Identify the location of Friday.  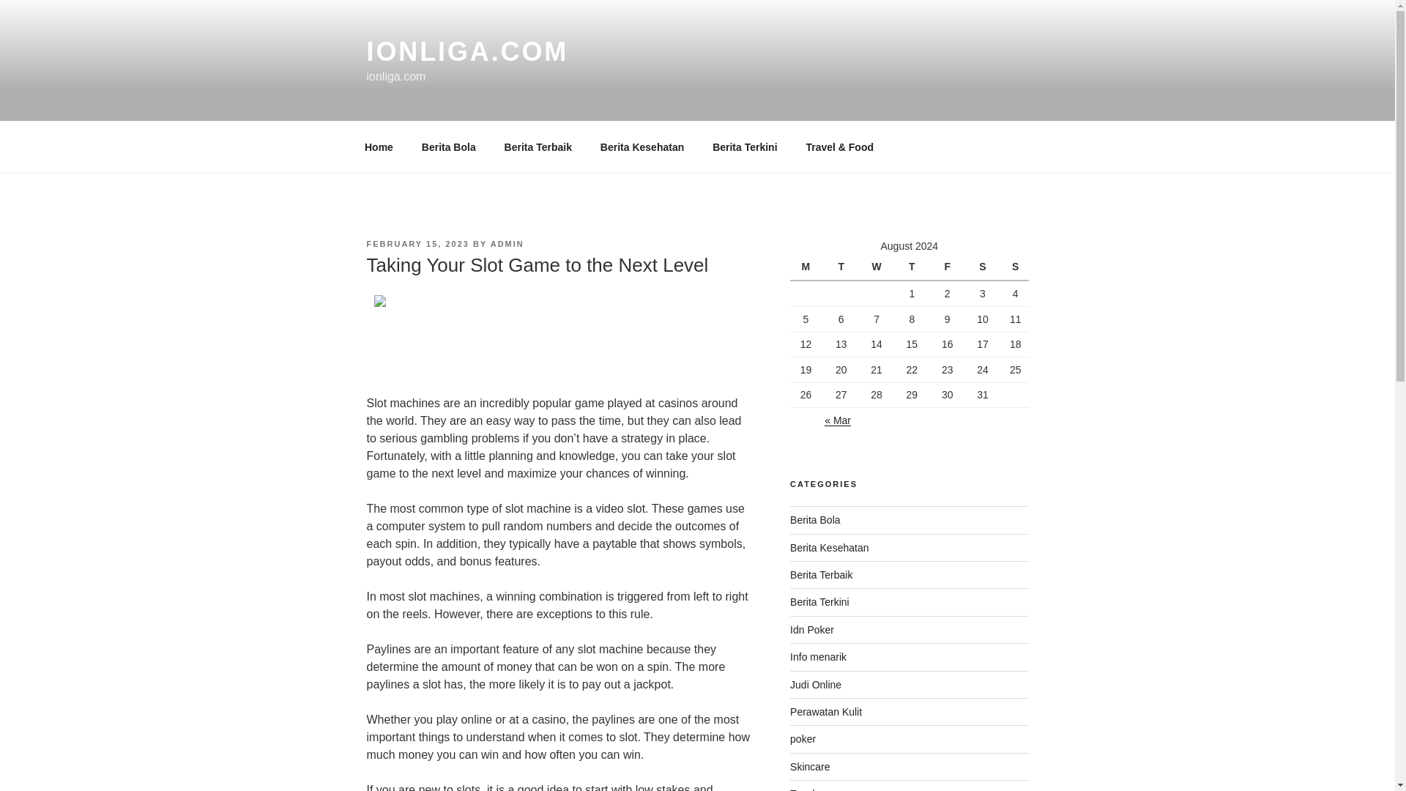
(949, 267).